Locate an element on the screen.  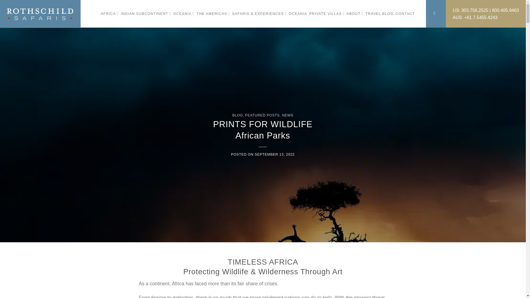
INDIAN SUBCONTINENT is located at coordinates (146, 14).